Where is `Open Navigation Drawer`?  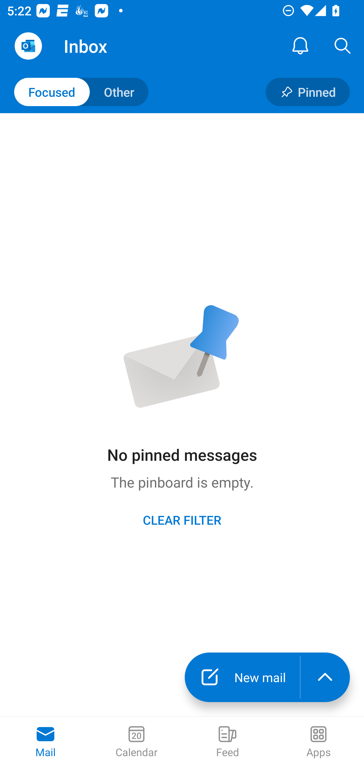 Open Navigation Drawer is located at coordinates (28, 46).